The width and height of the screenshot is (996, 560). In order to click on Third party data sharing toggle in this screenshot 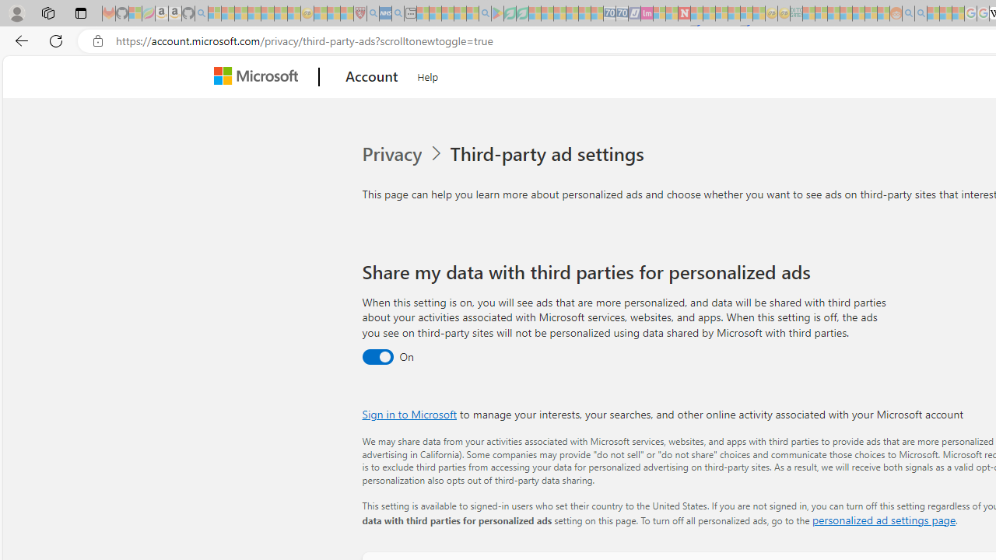, I will do `click(377, 358)`.